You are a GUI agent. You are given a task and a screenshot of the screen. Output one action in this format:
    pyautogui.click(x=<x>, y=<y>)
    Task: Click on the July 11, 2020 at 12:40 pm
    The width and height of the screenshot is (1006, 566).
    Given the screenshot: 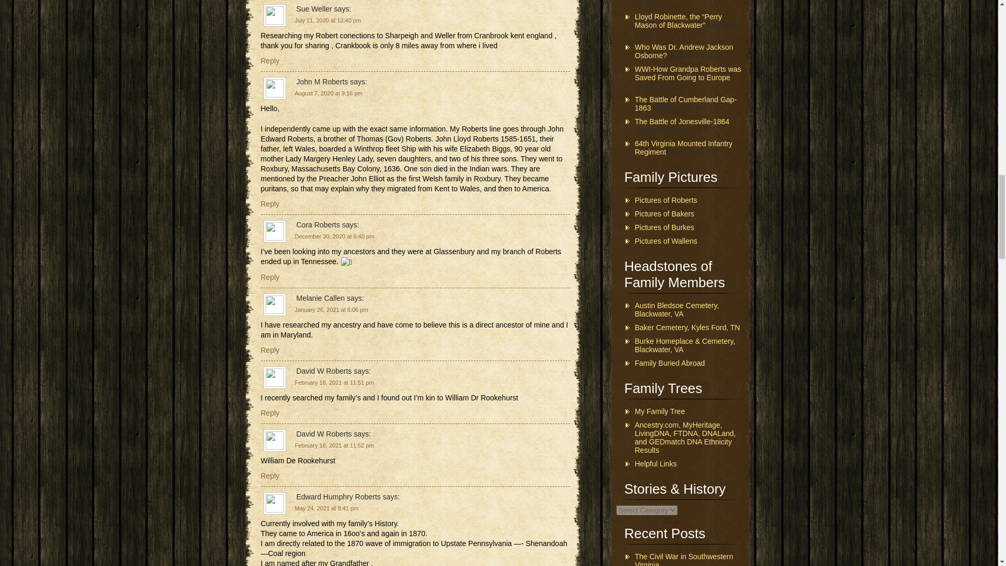 What is the action you would take?
    pyautogui.click(x=328, y=20)
    